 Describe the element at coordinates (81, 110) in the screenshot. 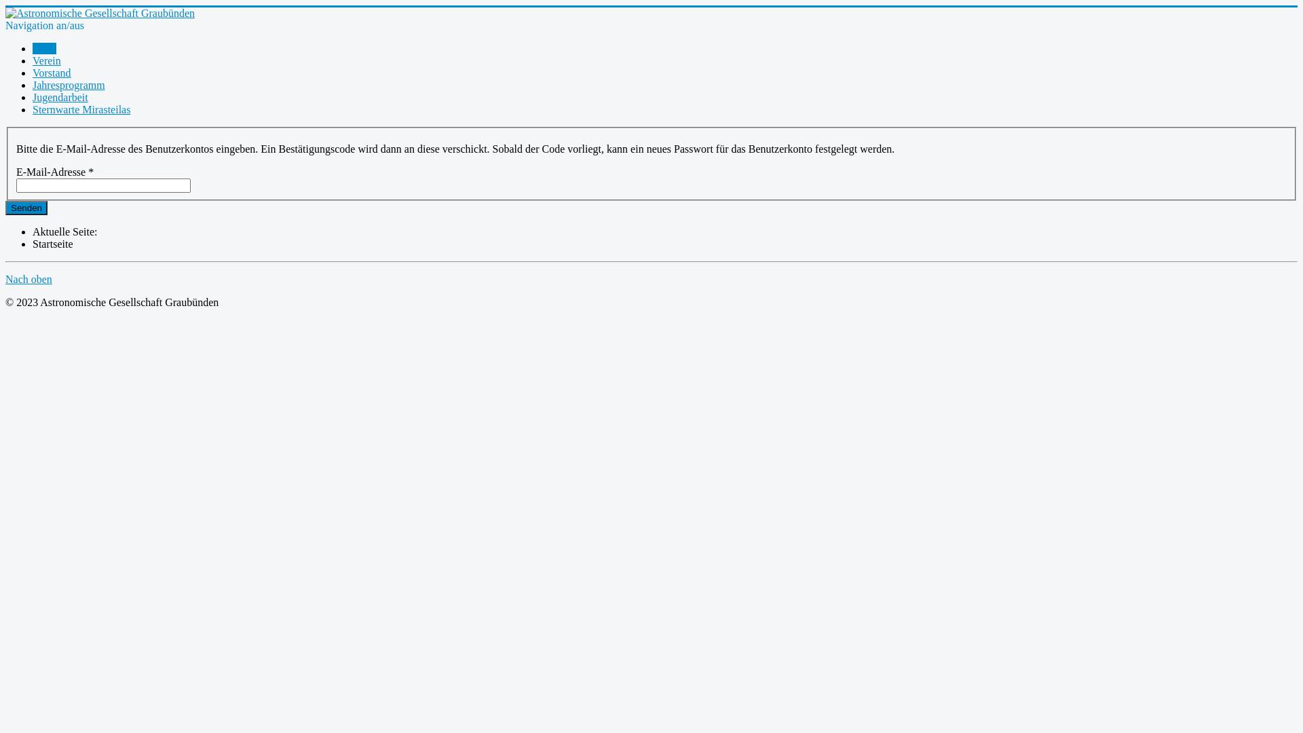

I see `Sternwarte Mirasteilas` at that location.